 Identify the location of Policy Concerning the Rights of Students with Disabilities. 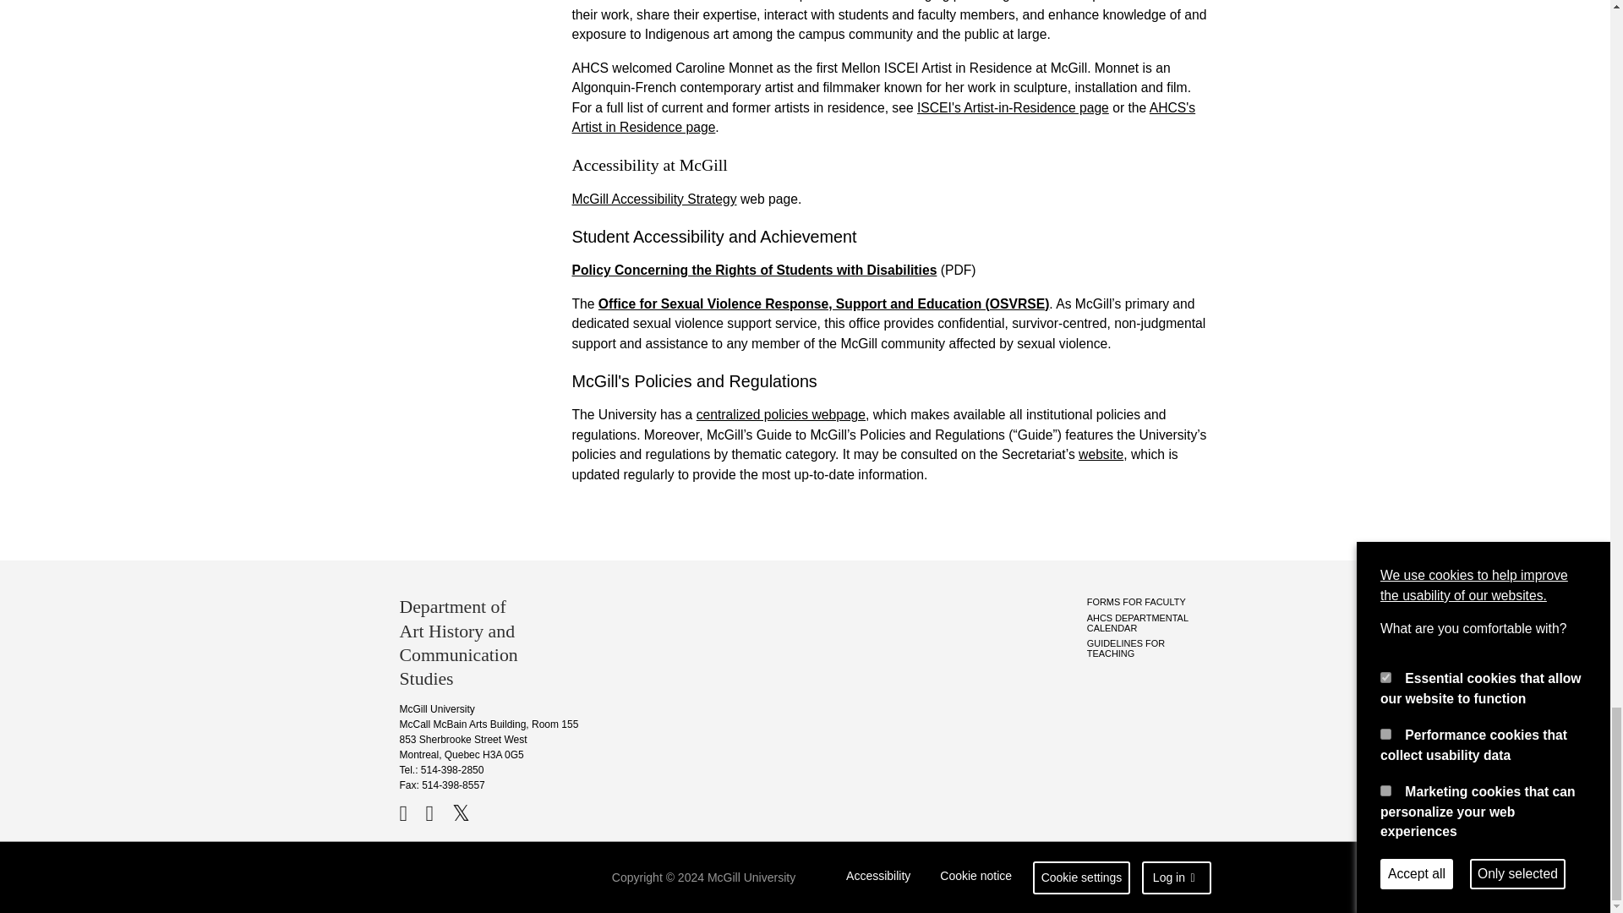
(753, 271).